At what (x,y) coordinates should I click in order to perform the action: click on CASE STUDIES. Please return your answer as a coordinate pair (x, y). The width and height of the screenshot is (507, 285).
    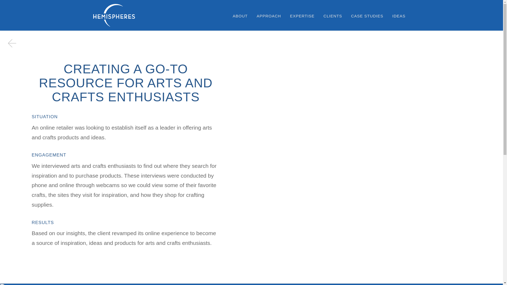
    Looking at the image, I should click on (367, 16).